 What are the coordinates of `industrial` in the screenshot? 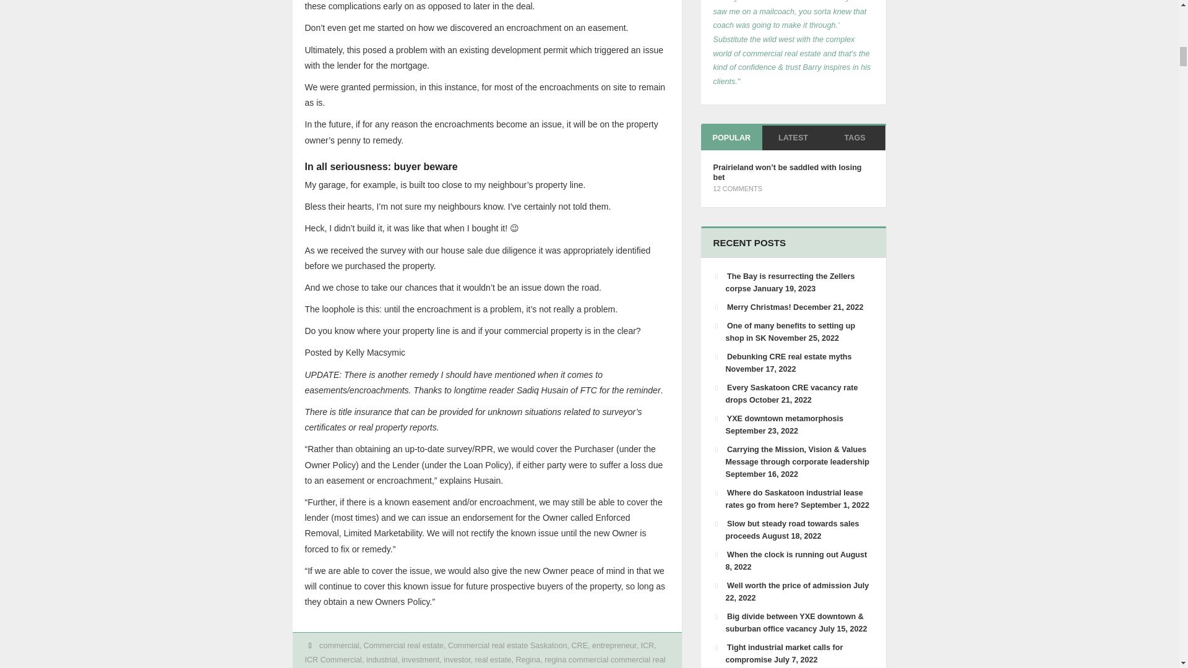 It's located at (381, 659).